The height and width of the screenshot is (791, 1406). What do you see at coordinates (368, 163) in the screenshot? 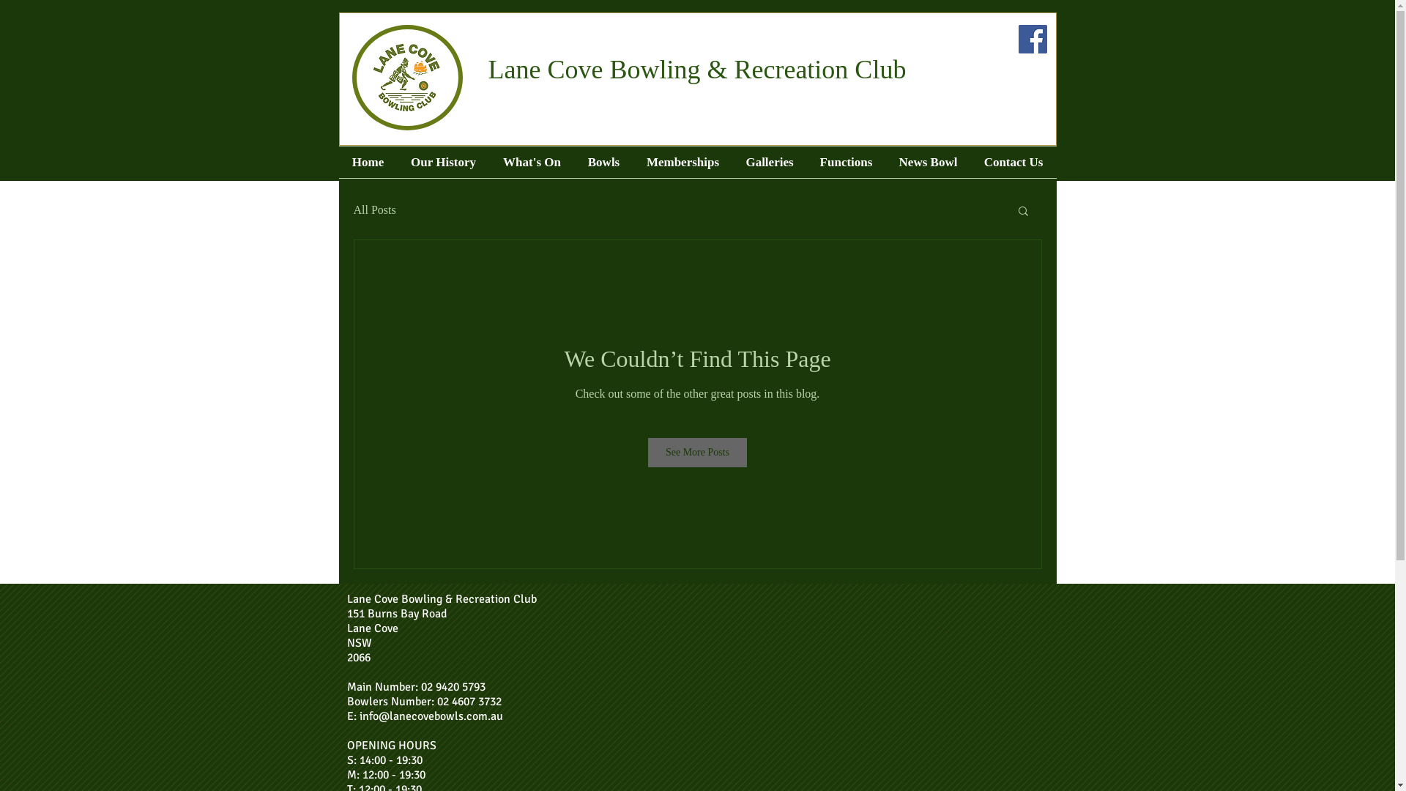
I see `Home` at bounding box center [368, 163].